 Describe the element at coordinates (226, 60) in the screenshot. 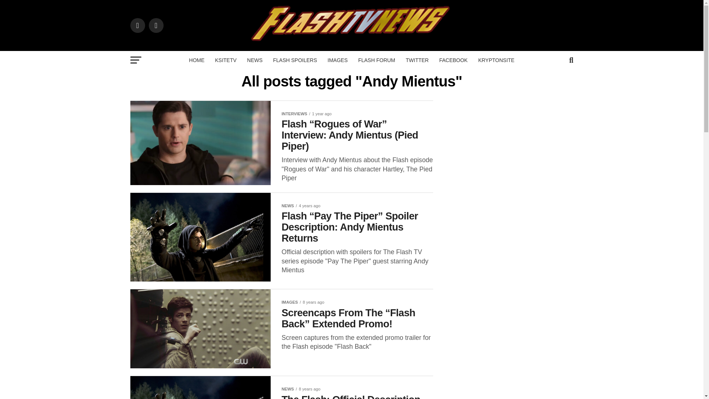

I see `KSITETV` at that location.